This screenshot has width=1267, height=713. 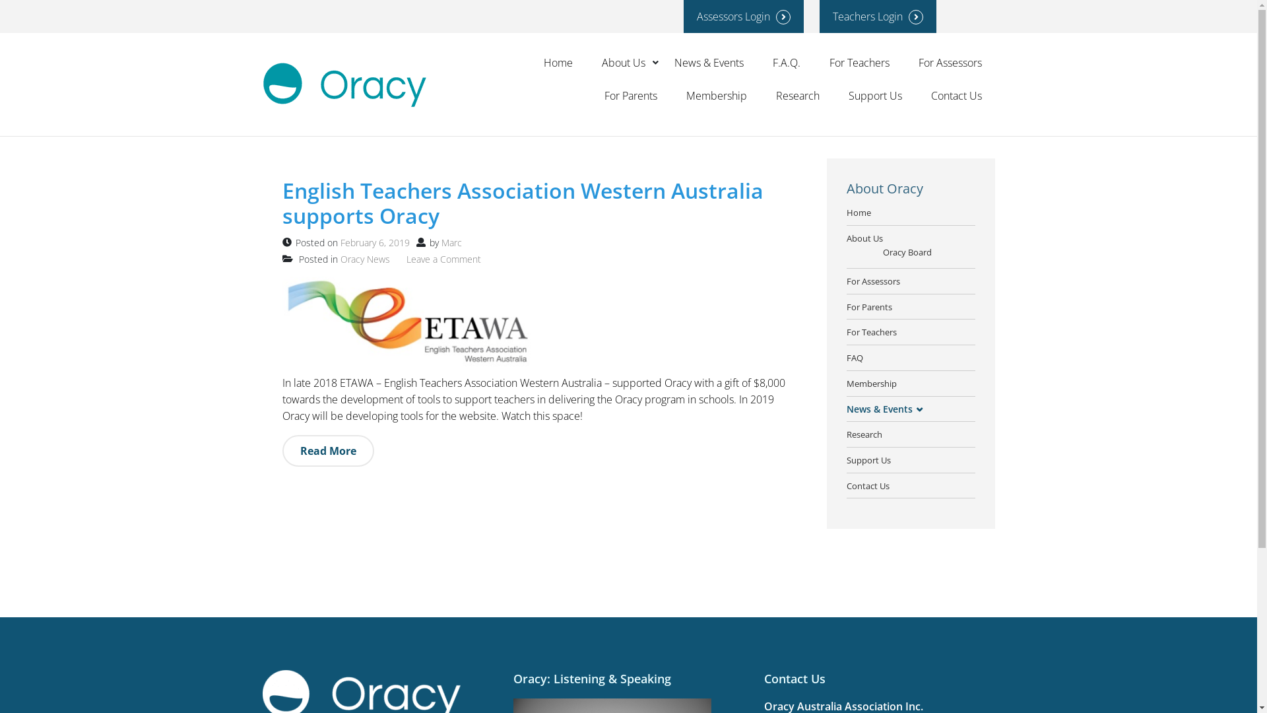 I want to click on For Parents, so click(x=868, y=307).